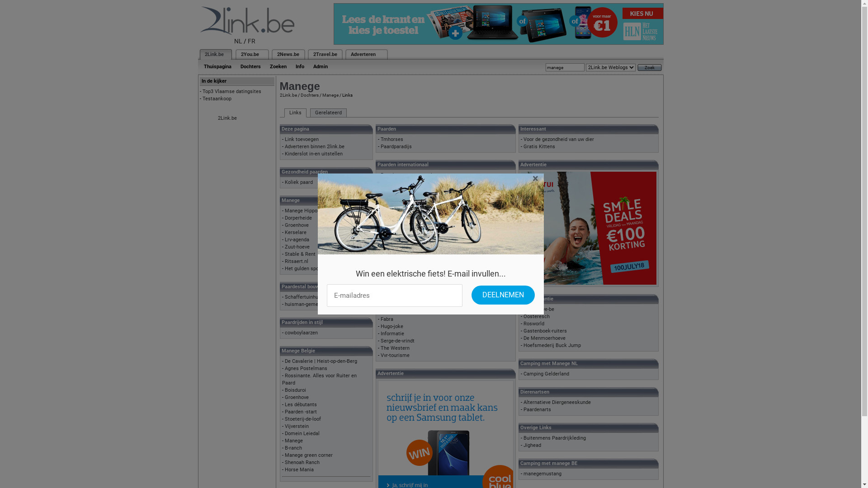 The height and width of the screenshot is (488, 868). Describe the element at coordinates (395, 355) in the screenshot. I see `Vvr-tourisme` at that location.